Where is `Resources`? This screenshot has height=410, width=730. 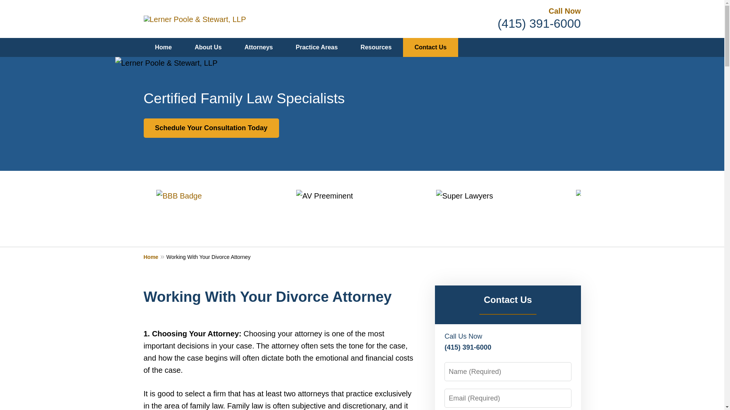 Resources is located at coordinates (376, 47).